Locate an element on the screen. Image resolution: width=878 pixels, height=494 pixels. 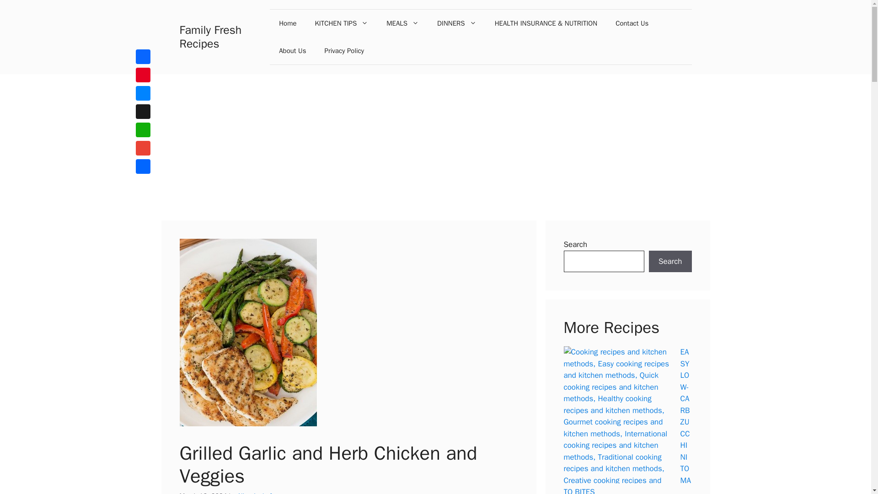
Privacy Policy is located at coordinates (344, 51).